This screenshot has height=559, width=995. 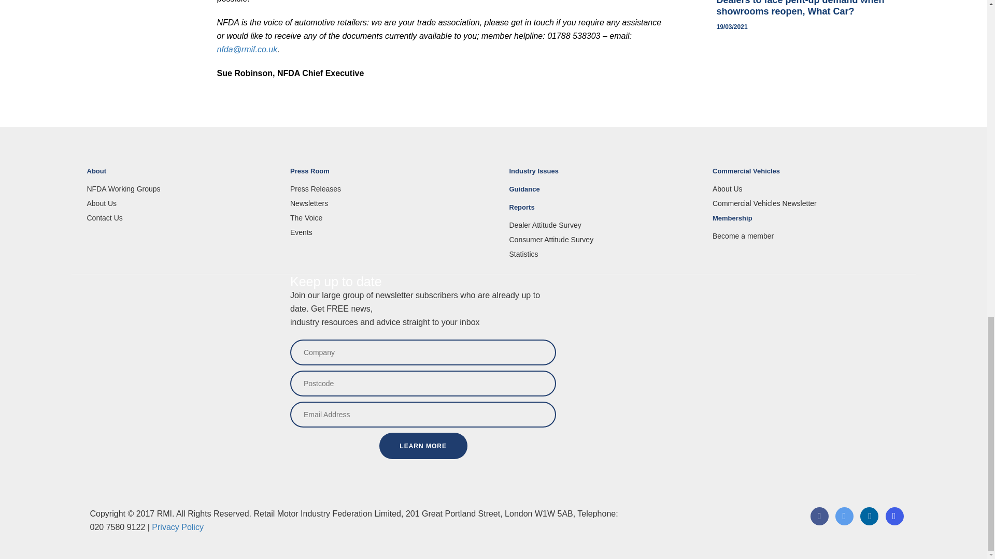 What do you see at coordinates (603, 212) in the screenshot?
I see `Reports` at bounding box center [603, 212].